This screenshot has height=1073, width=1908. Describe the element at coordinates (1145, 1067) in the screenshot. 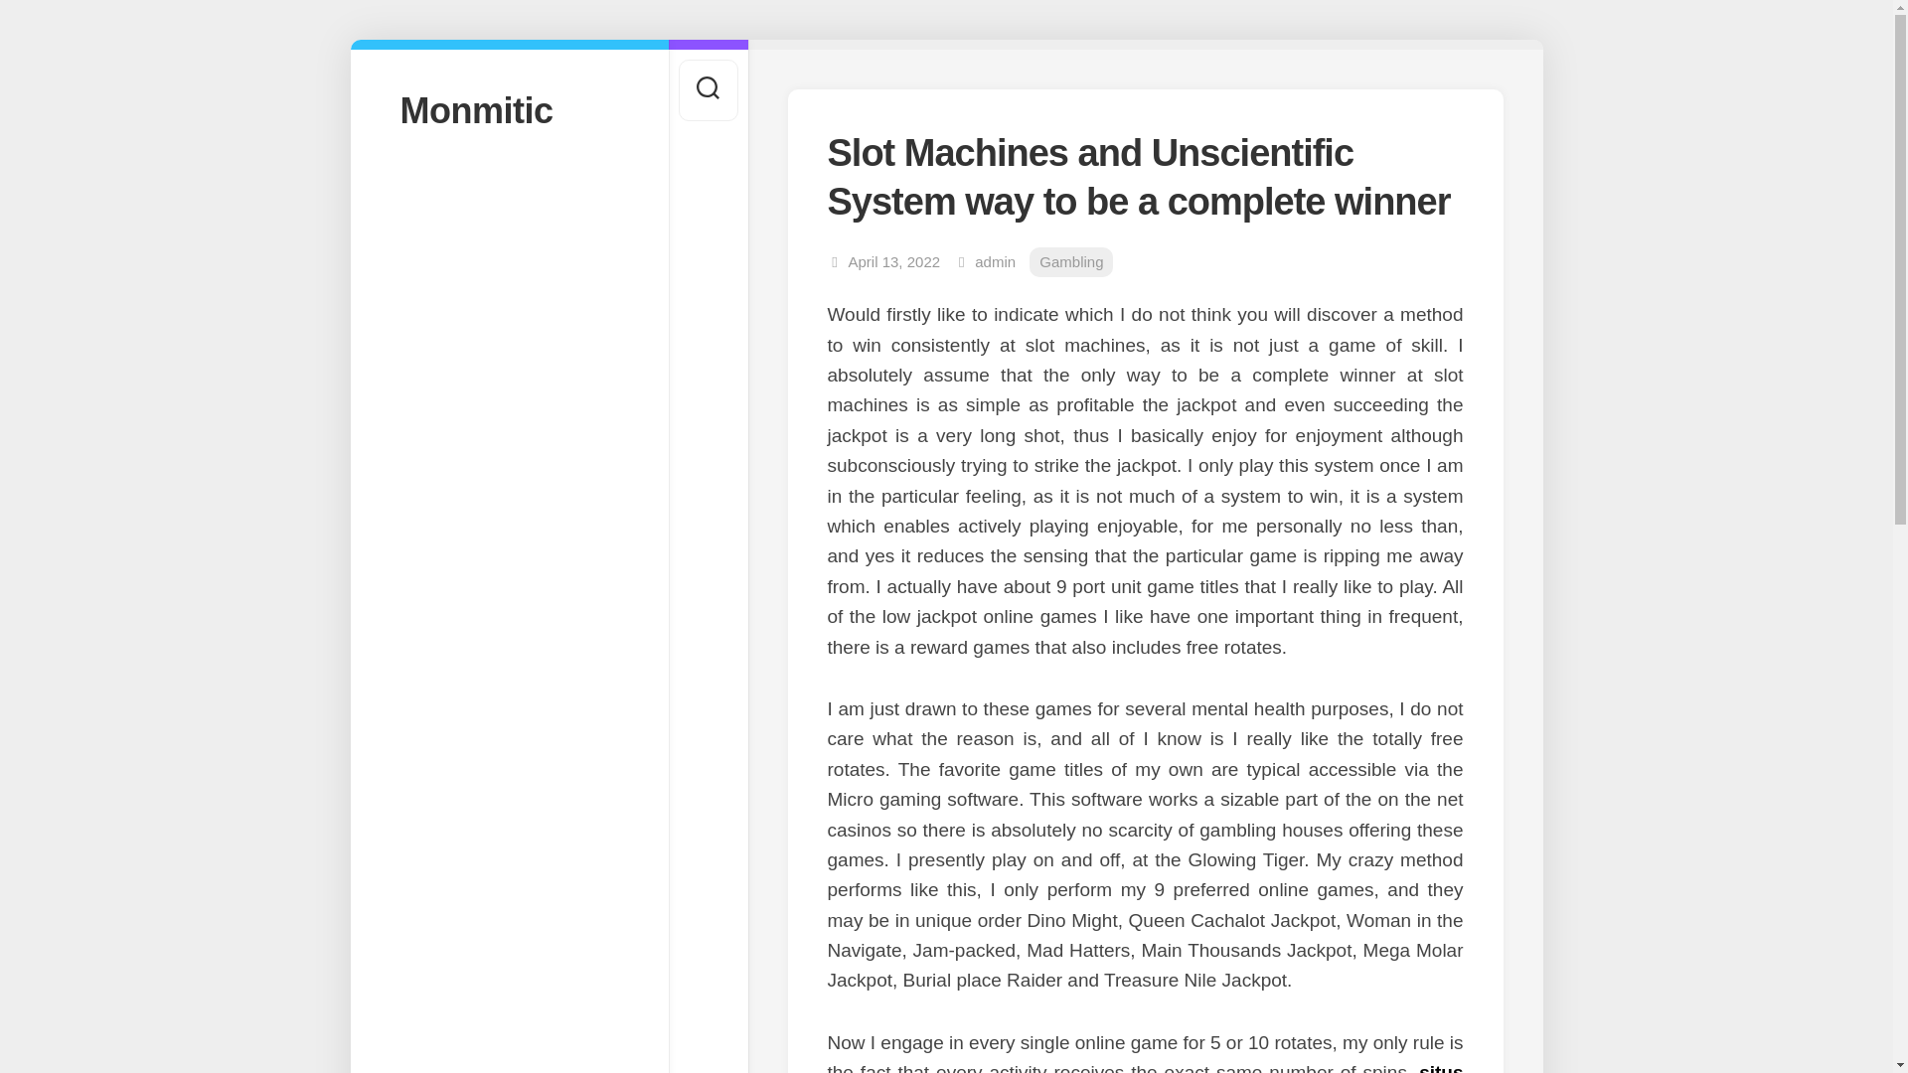

I see `situs armada4d login` at that location.